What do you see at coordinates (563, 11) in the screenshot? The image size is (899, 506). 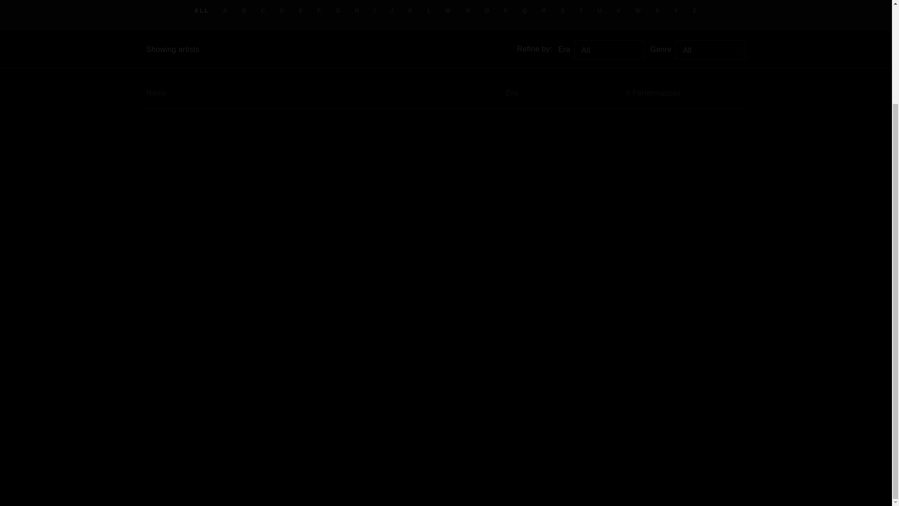 I see `S` at bounding box center [563, 11].